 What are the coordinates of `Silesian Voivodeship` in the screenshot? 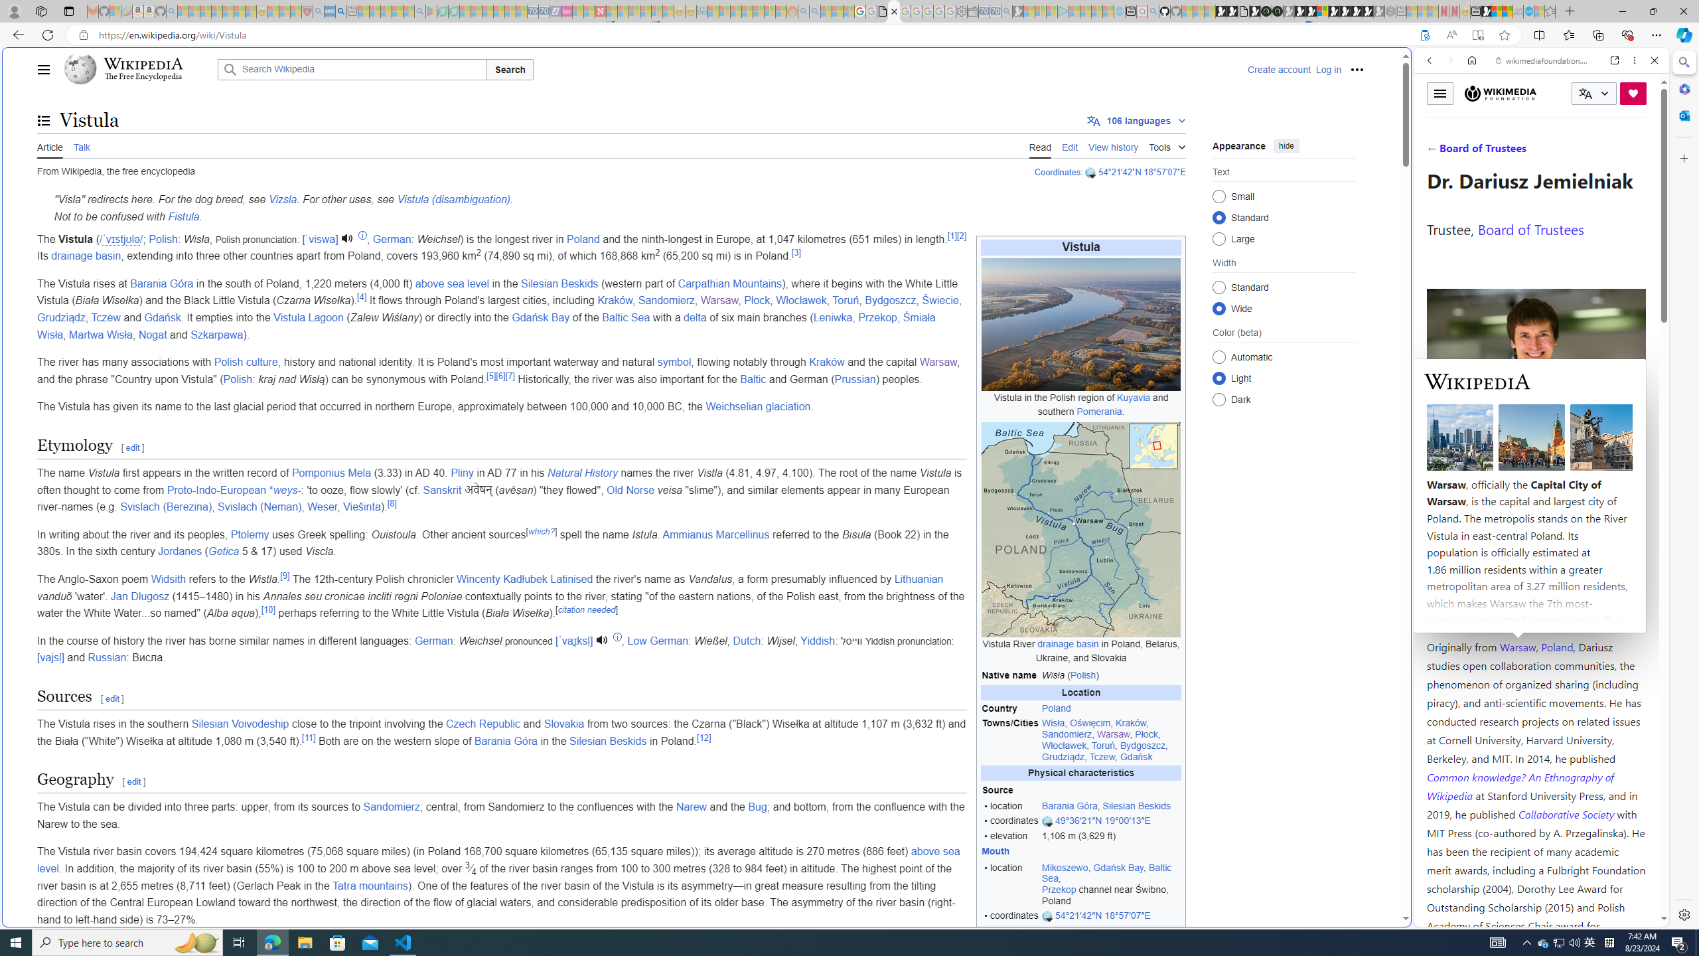 It's located at (239, 724).